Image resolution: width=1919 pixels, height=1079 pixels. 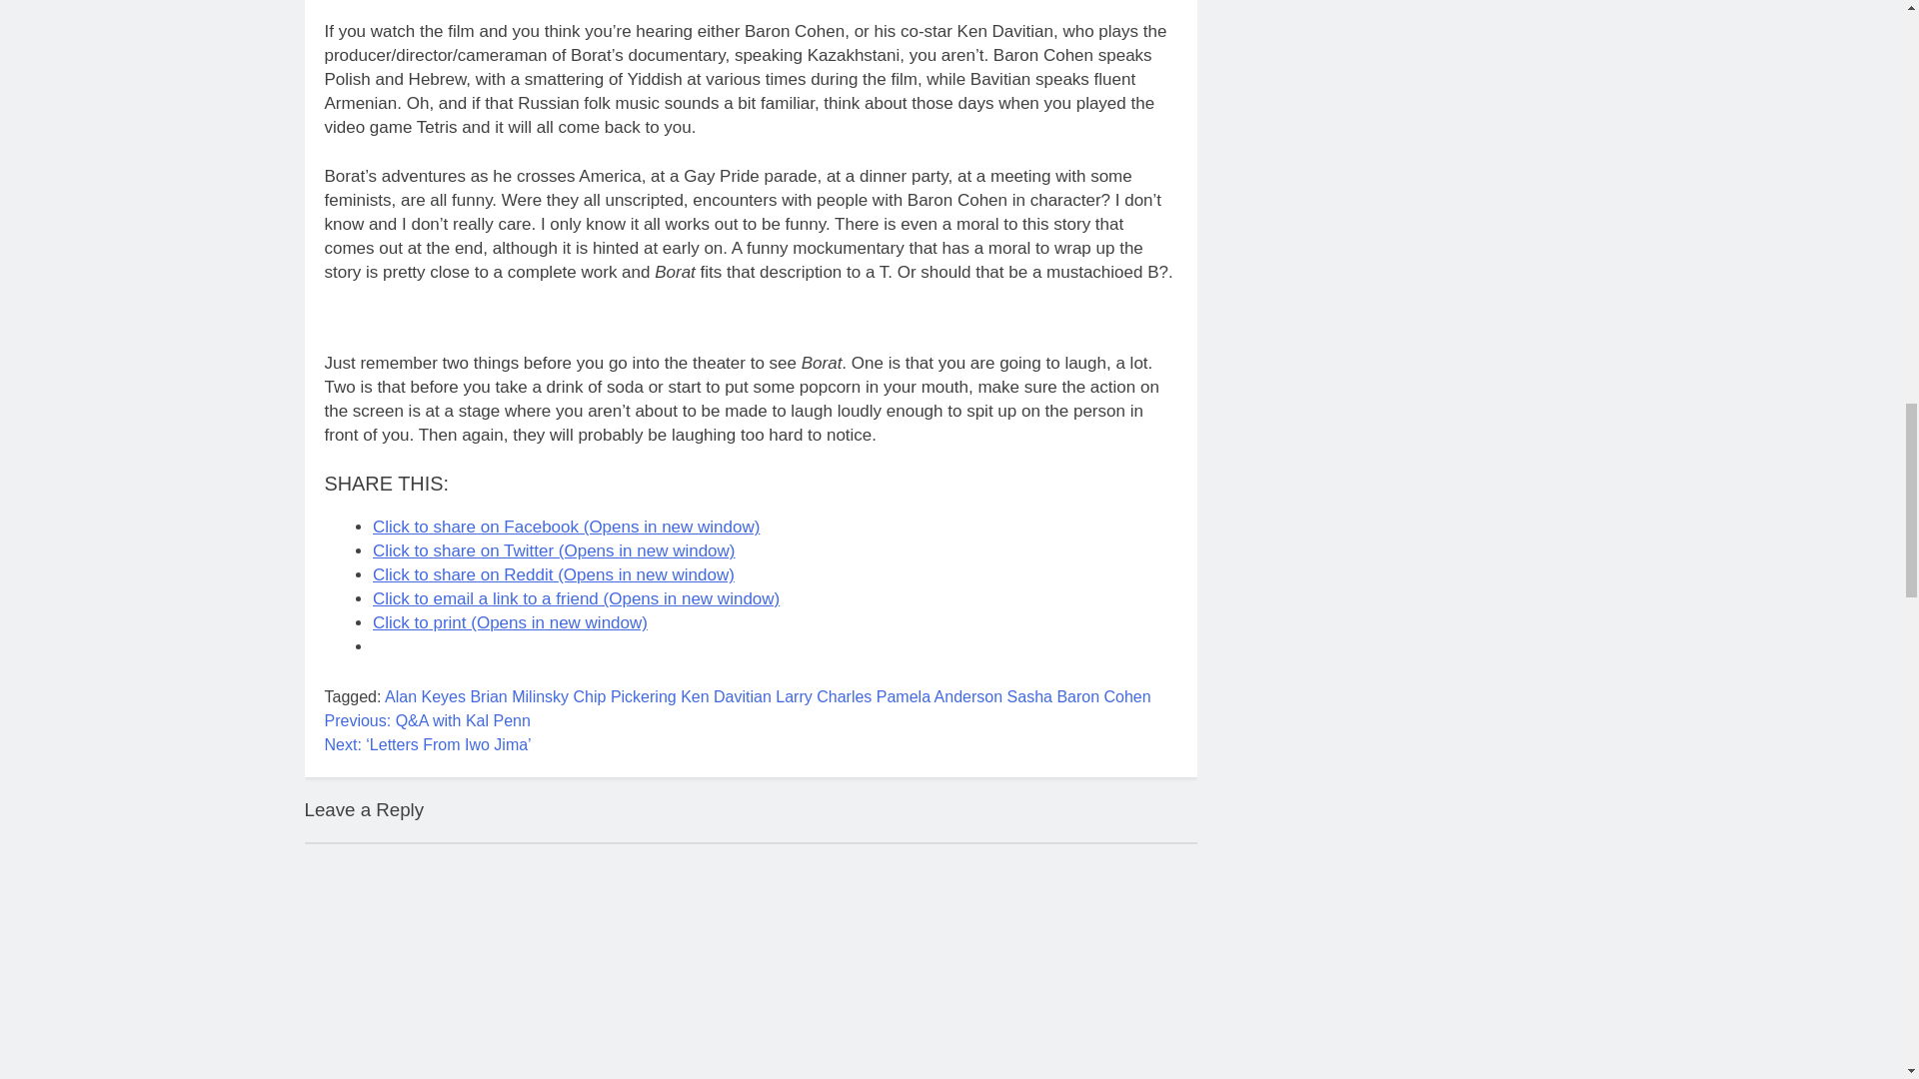 I want to click on Comment Form, so click(x=750, y=961).